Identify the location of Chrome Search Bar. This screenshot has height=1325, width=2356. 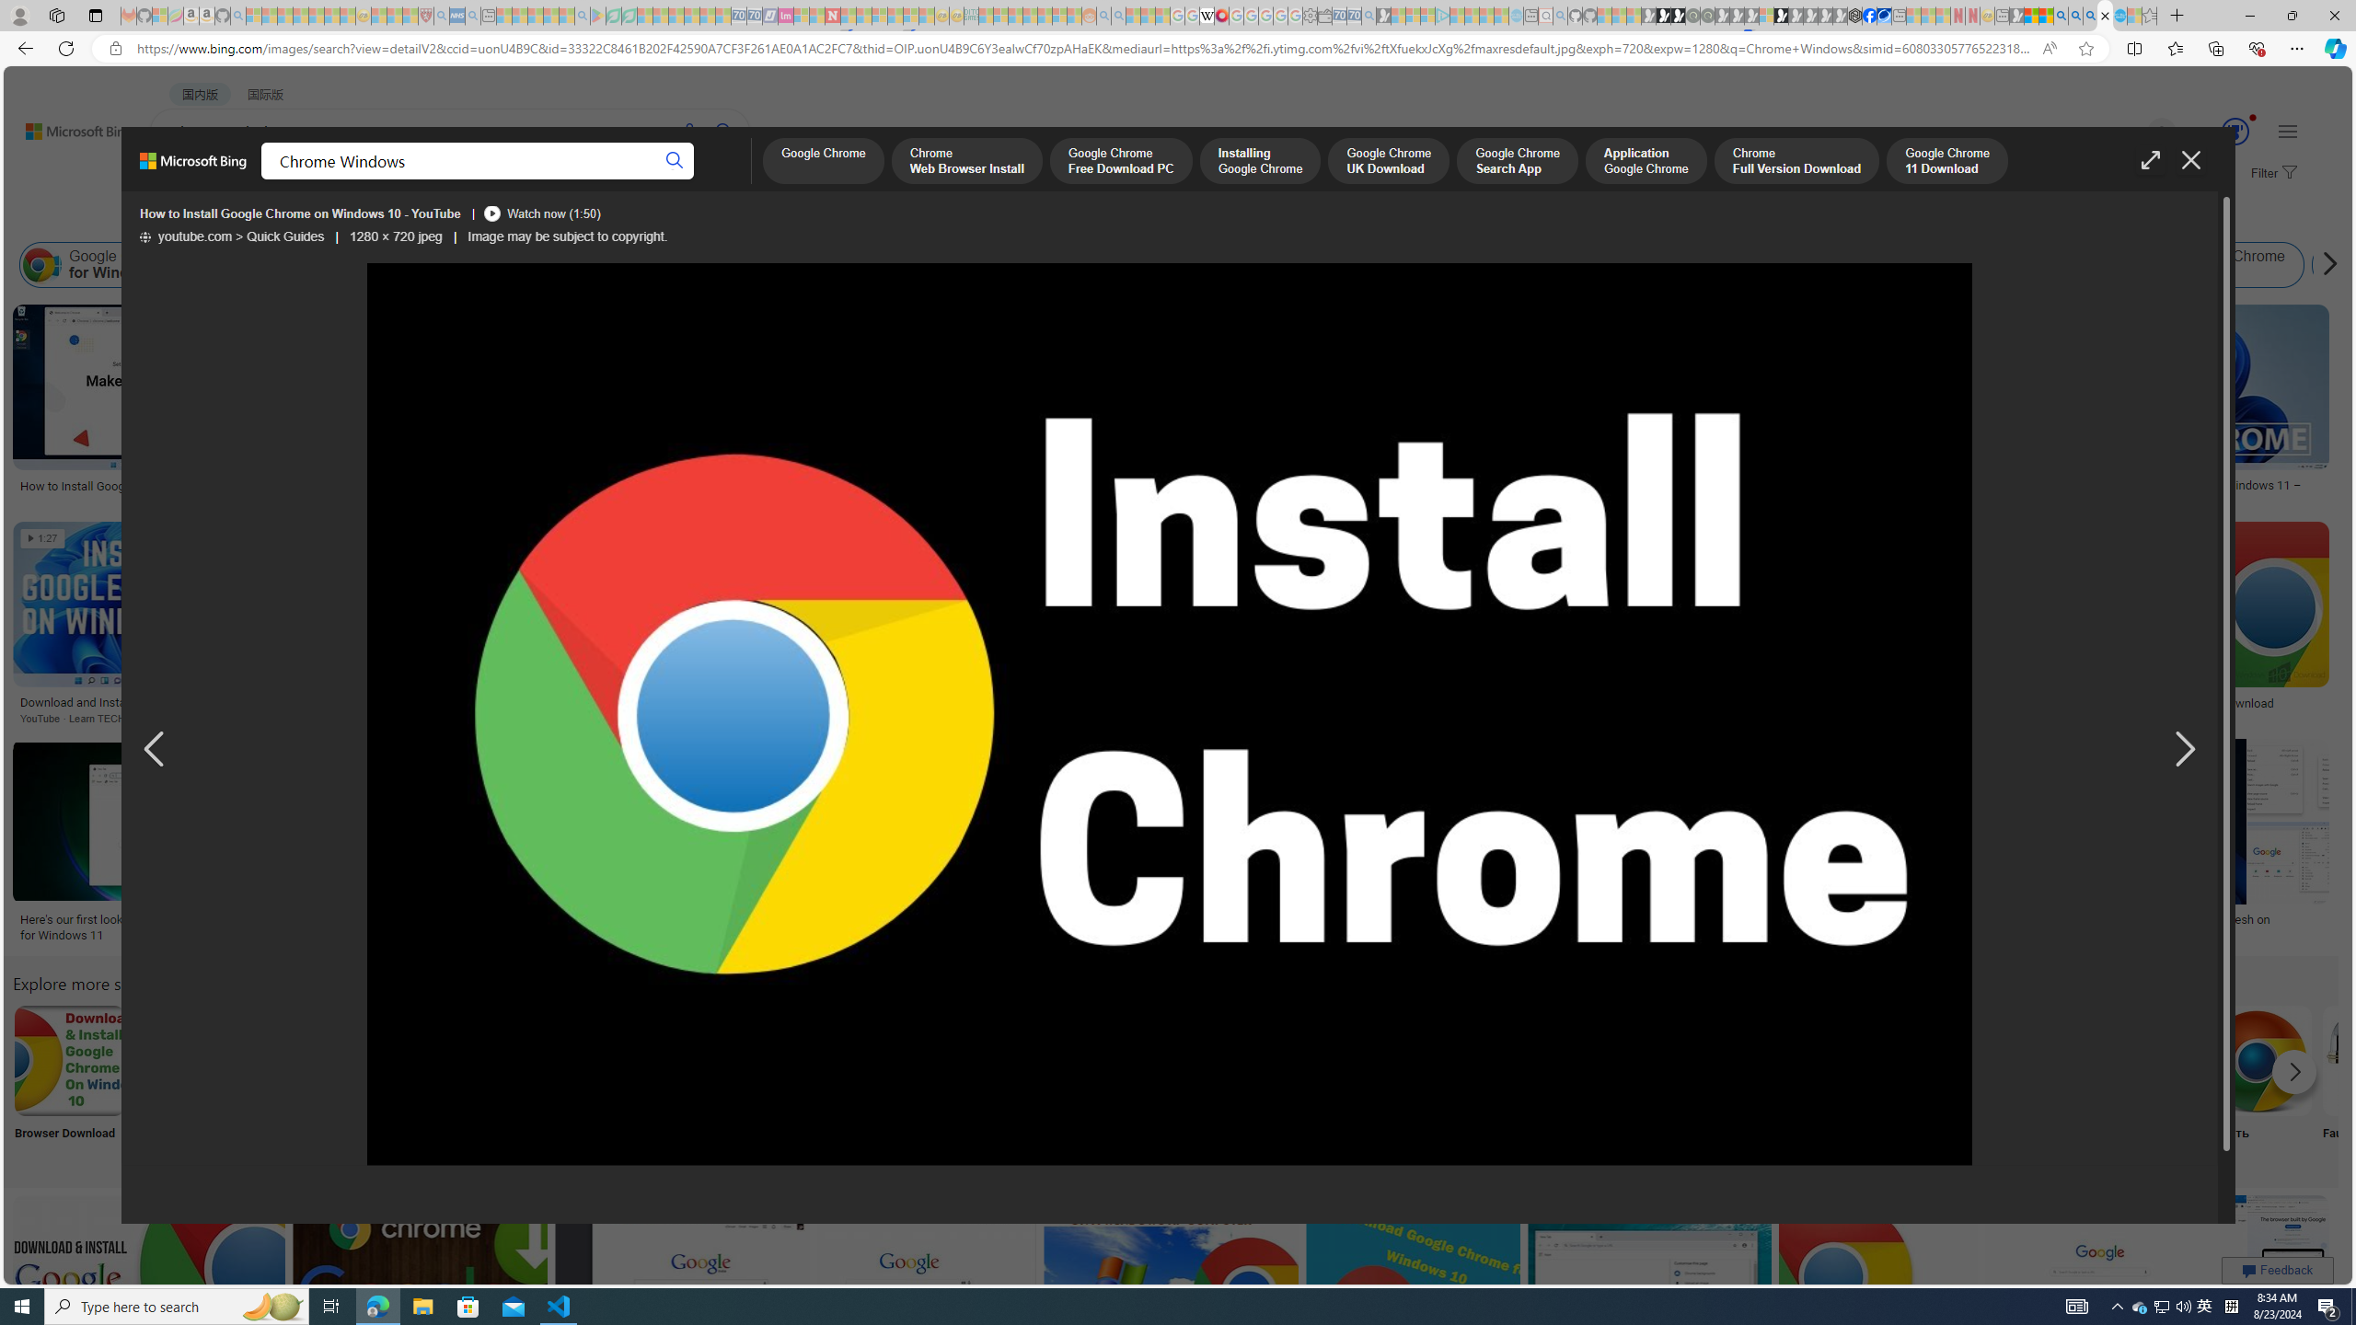
(1404, 1060).